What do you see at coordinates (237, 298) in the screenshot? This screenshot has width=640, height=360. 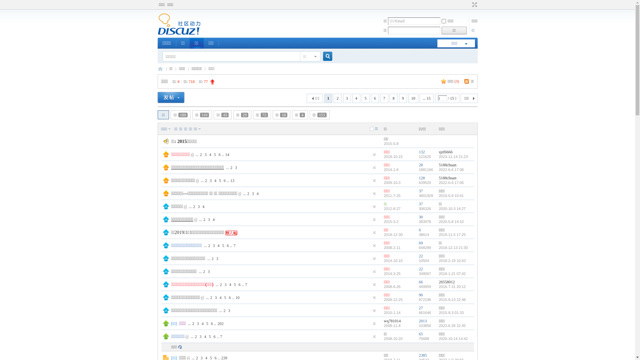 I see `10` at bounding box center [237, 298].